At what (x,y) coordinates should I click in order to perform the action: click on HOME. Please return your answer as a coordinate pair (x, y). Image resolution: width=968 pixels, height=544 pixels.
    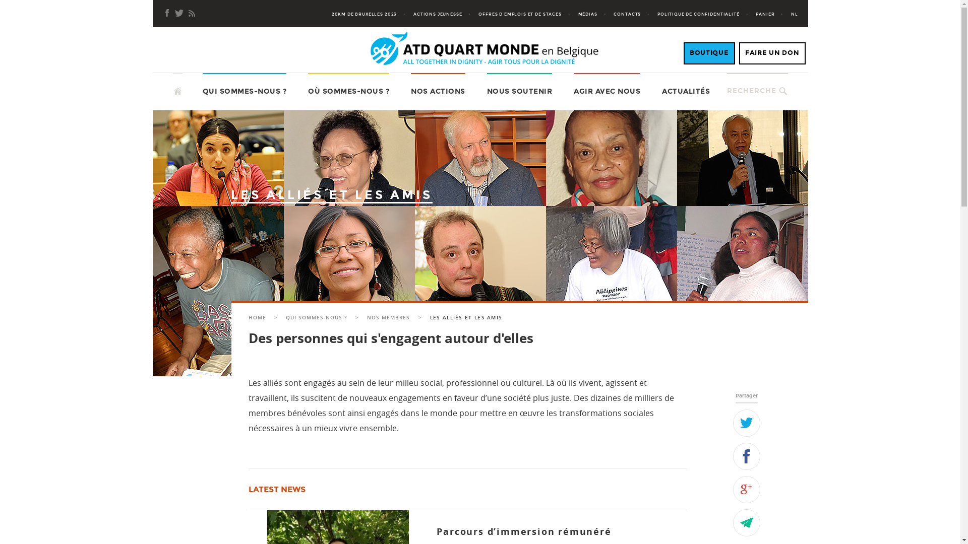
    Looking at the image, I should click on (257, 317).